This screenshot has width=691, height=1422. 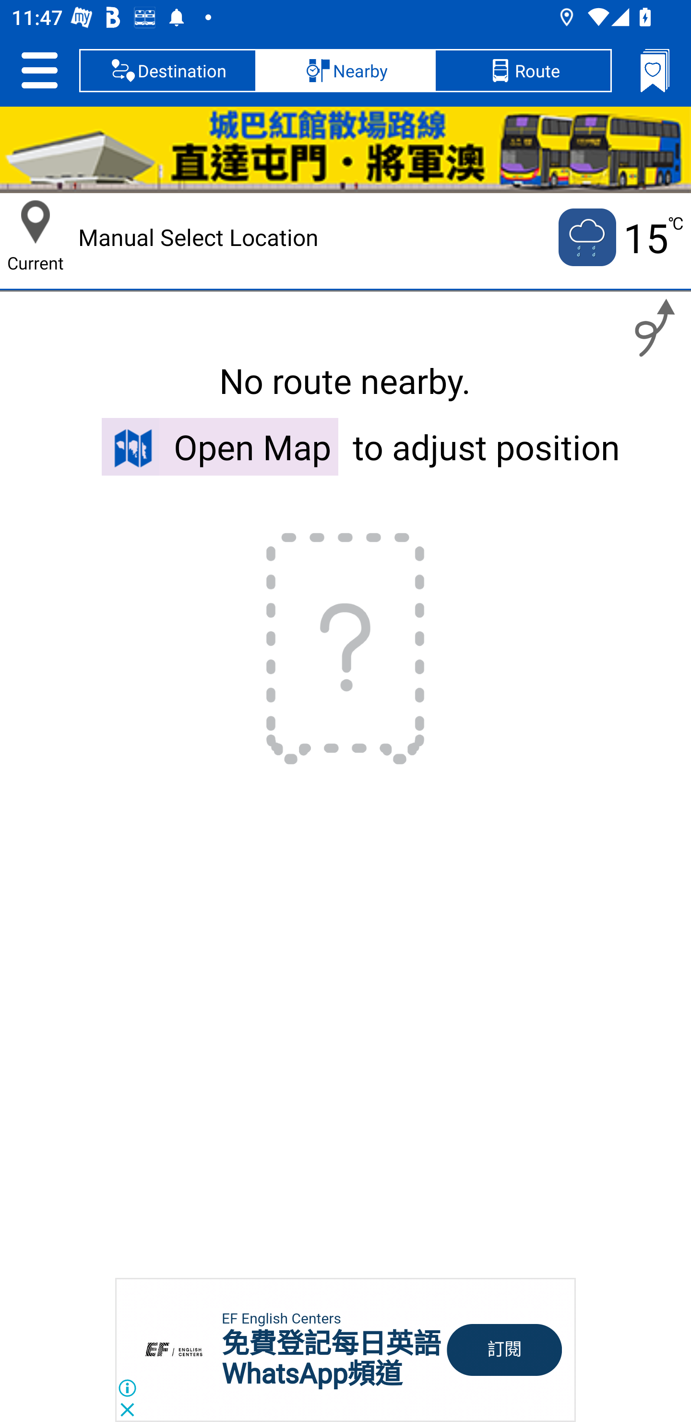 I want to click on Current Location, so click(x=36, y=222).